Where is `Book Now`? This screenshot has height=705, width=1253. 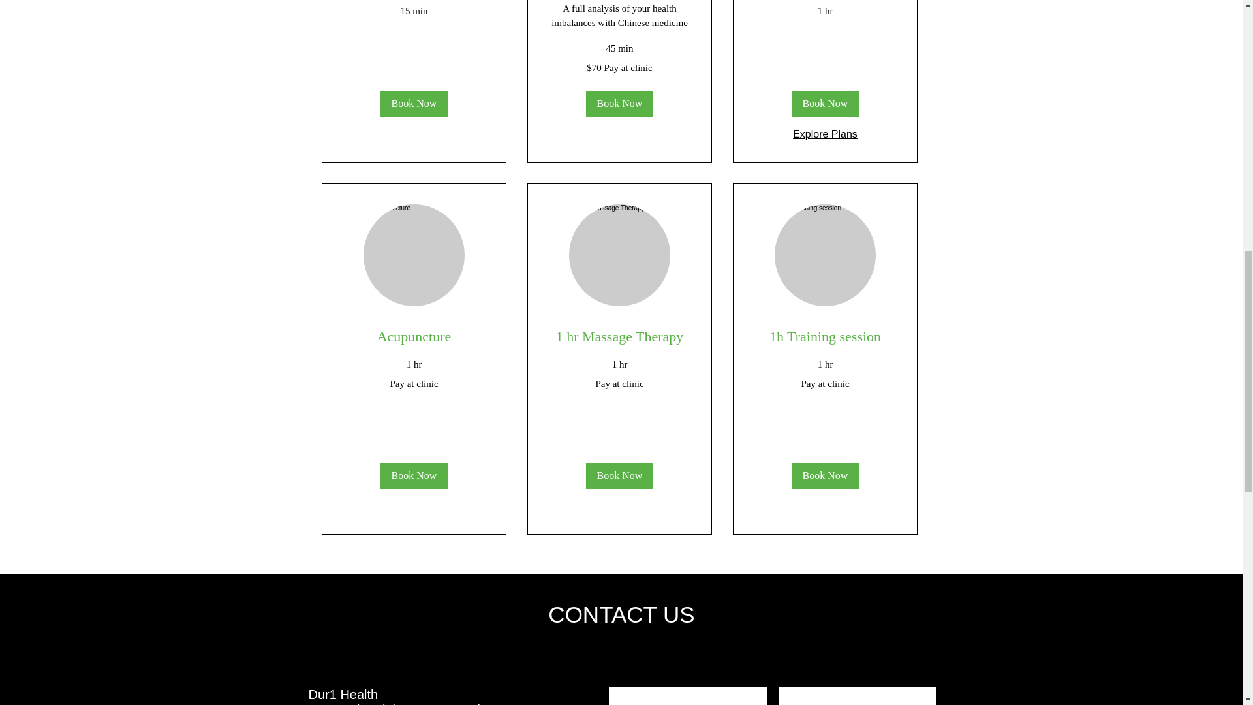
Book Now is located at coordinates (413, 475).